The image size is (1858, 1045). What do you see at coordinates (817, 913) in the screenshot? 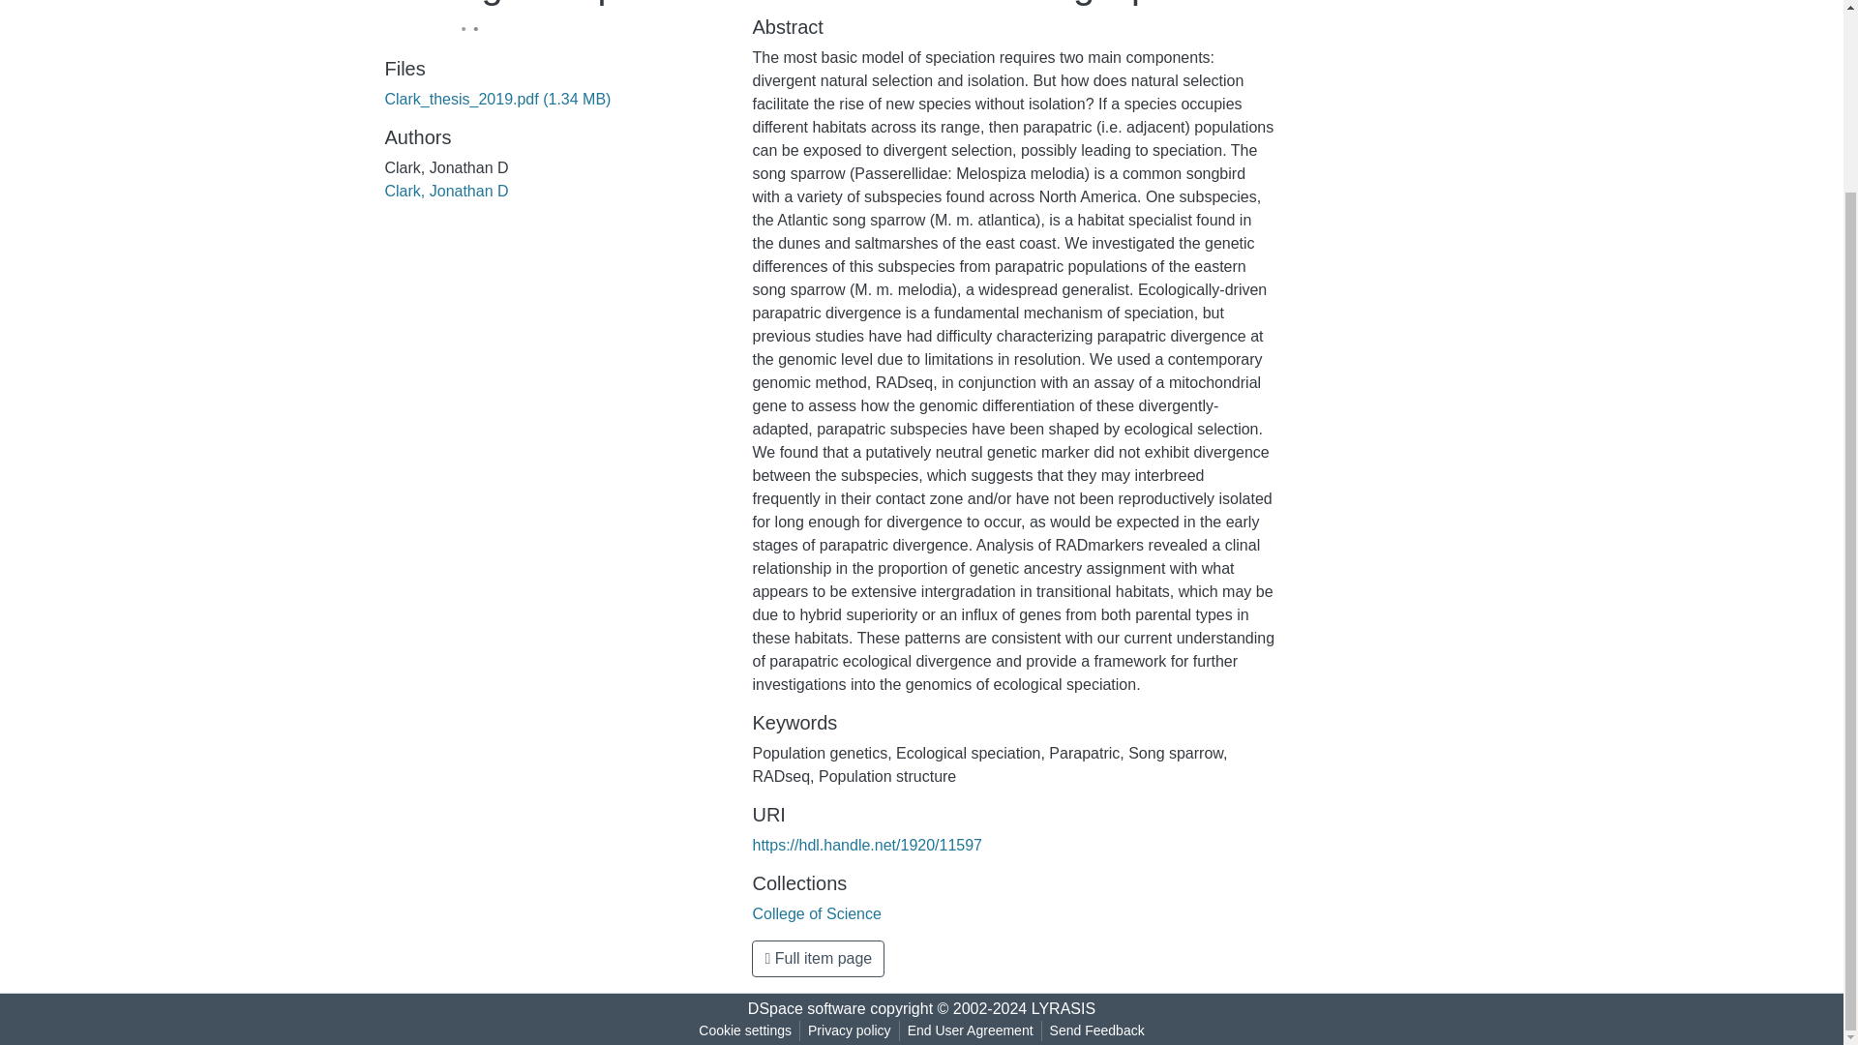
I see `College of Science` at bounding box center [817, 913].